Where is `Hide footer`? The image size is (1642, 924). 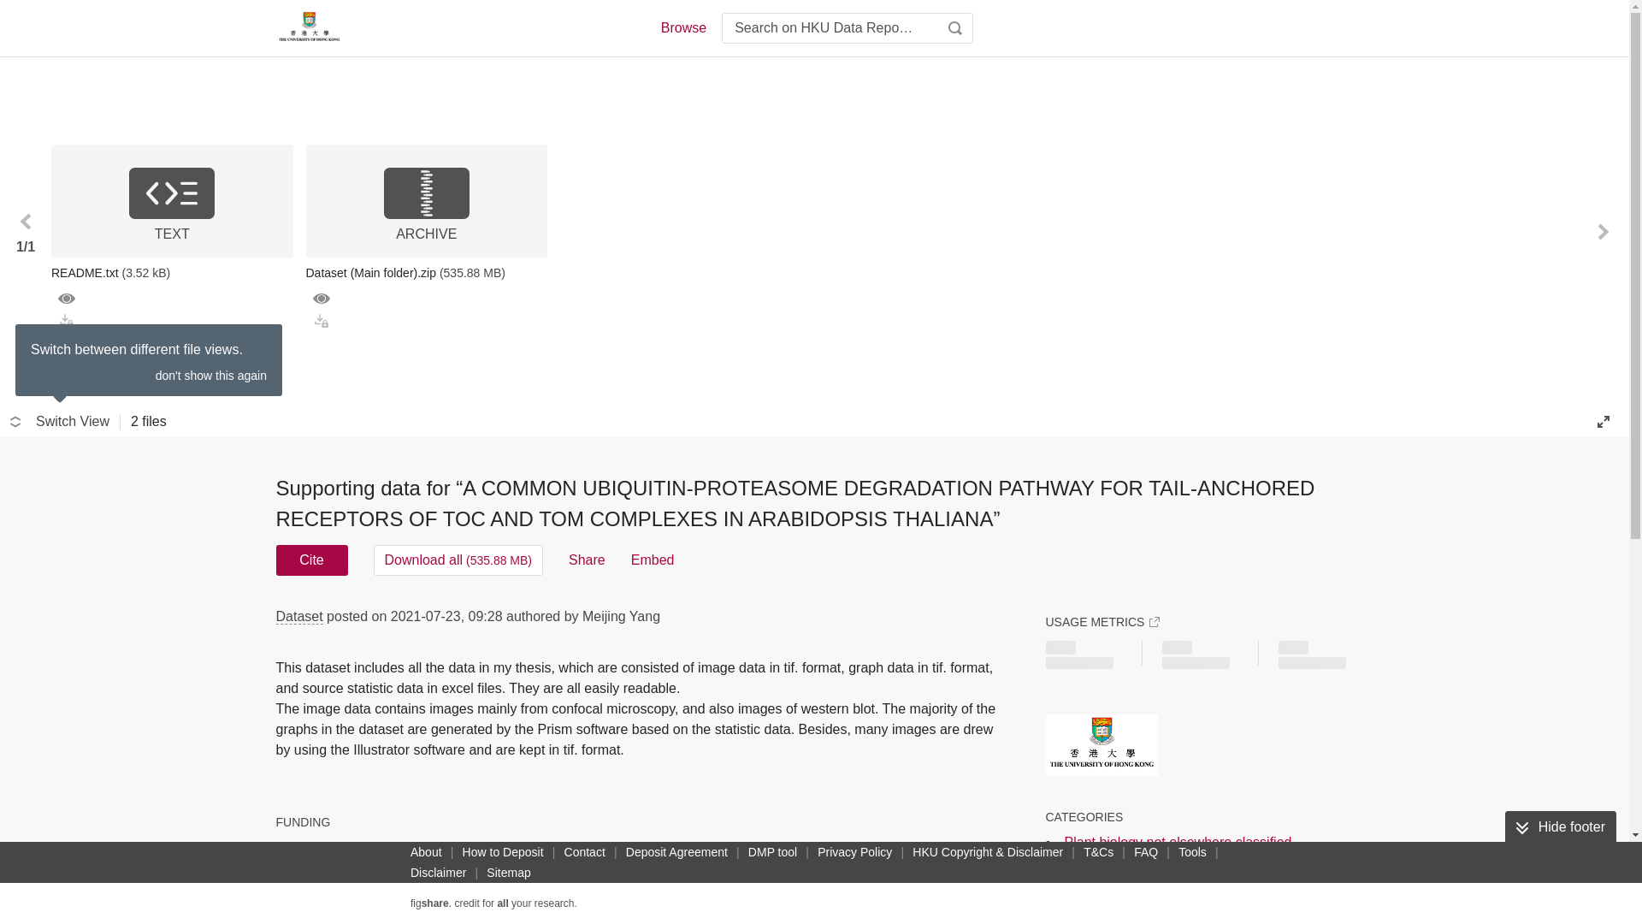 Hide footer is located at coordinates (1560, 827).